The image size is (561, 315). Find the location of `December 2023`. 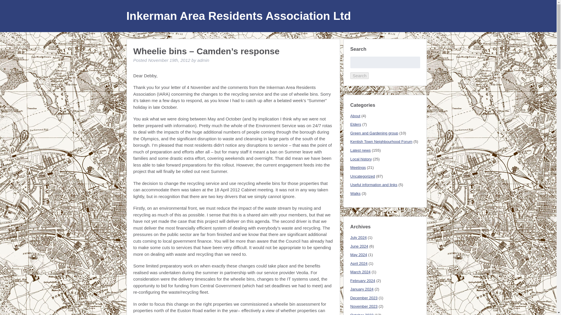

December 2023 is located at coordinates (364, 298).